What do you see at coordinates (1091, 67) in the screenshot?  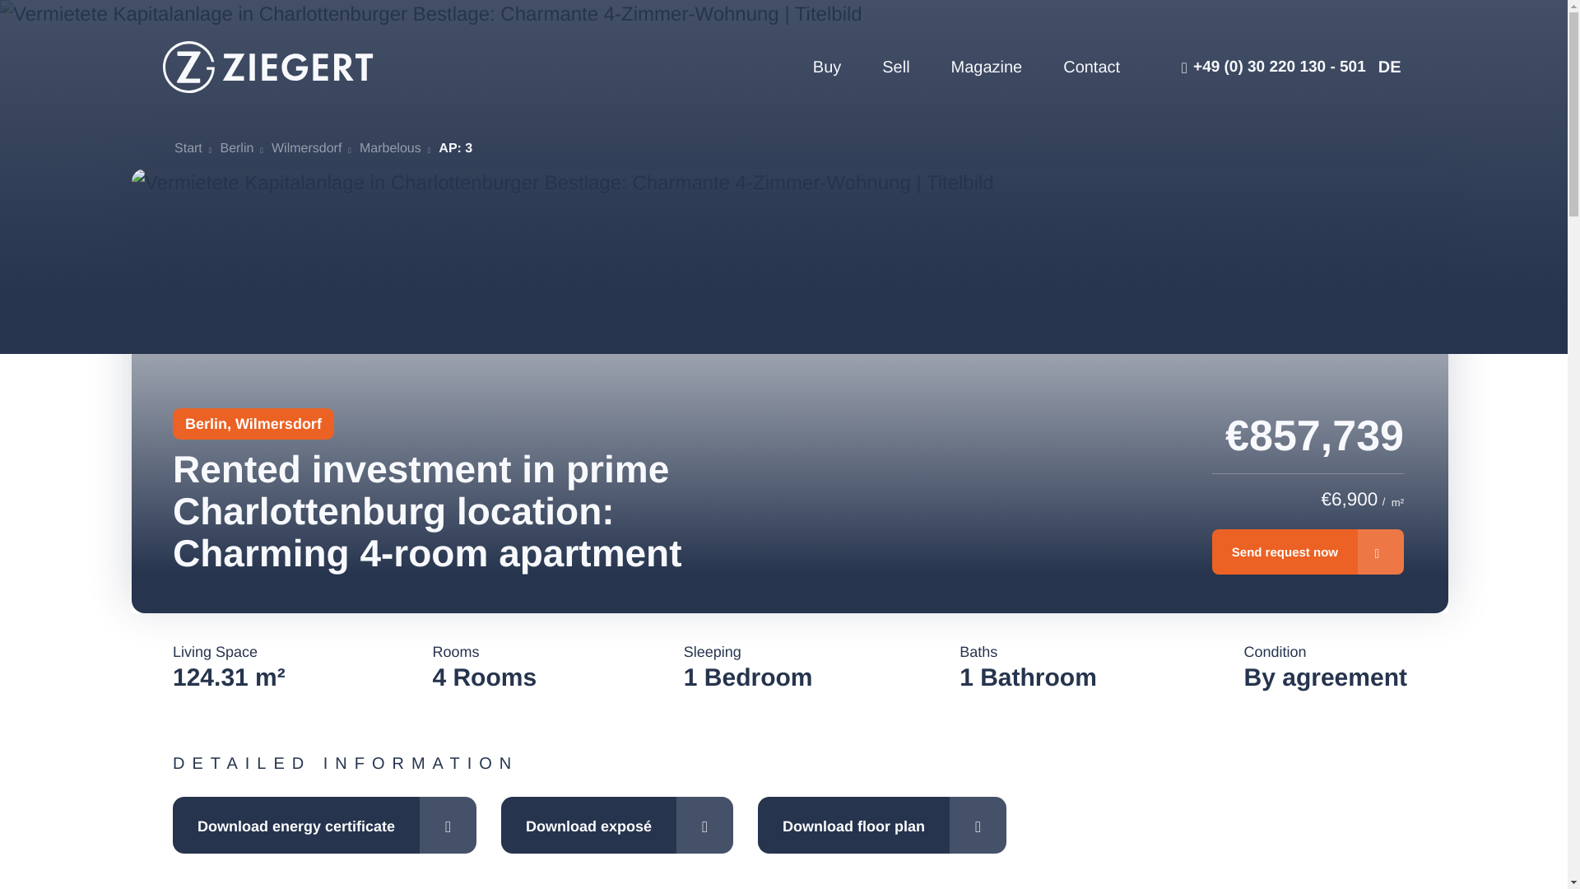 I see `Contact` at bounding box center [1091, 67].